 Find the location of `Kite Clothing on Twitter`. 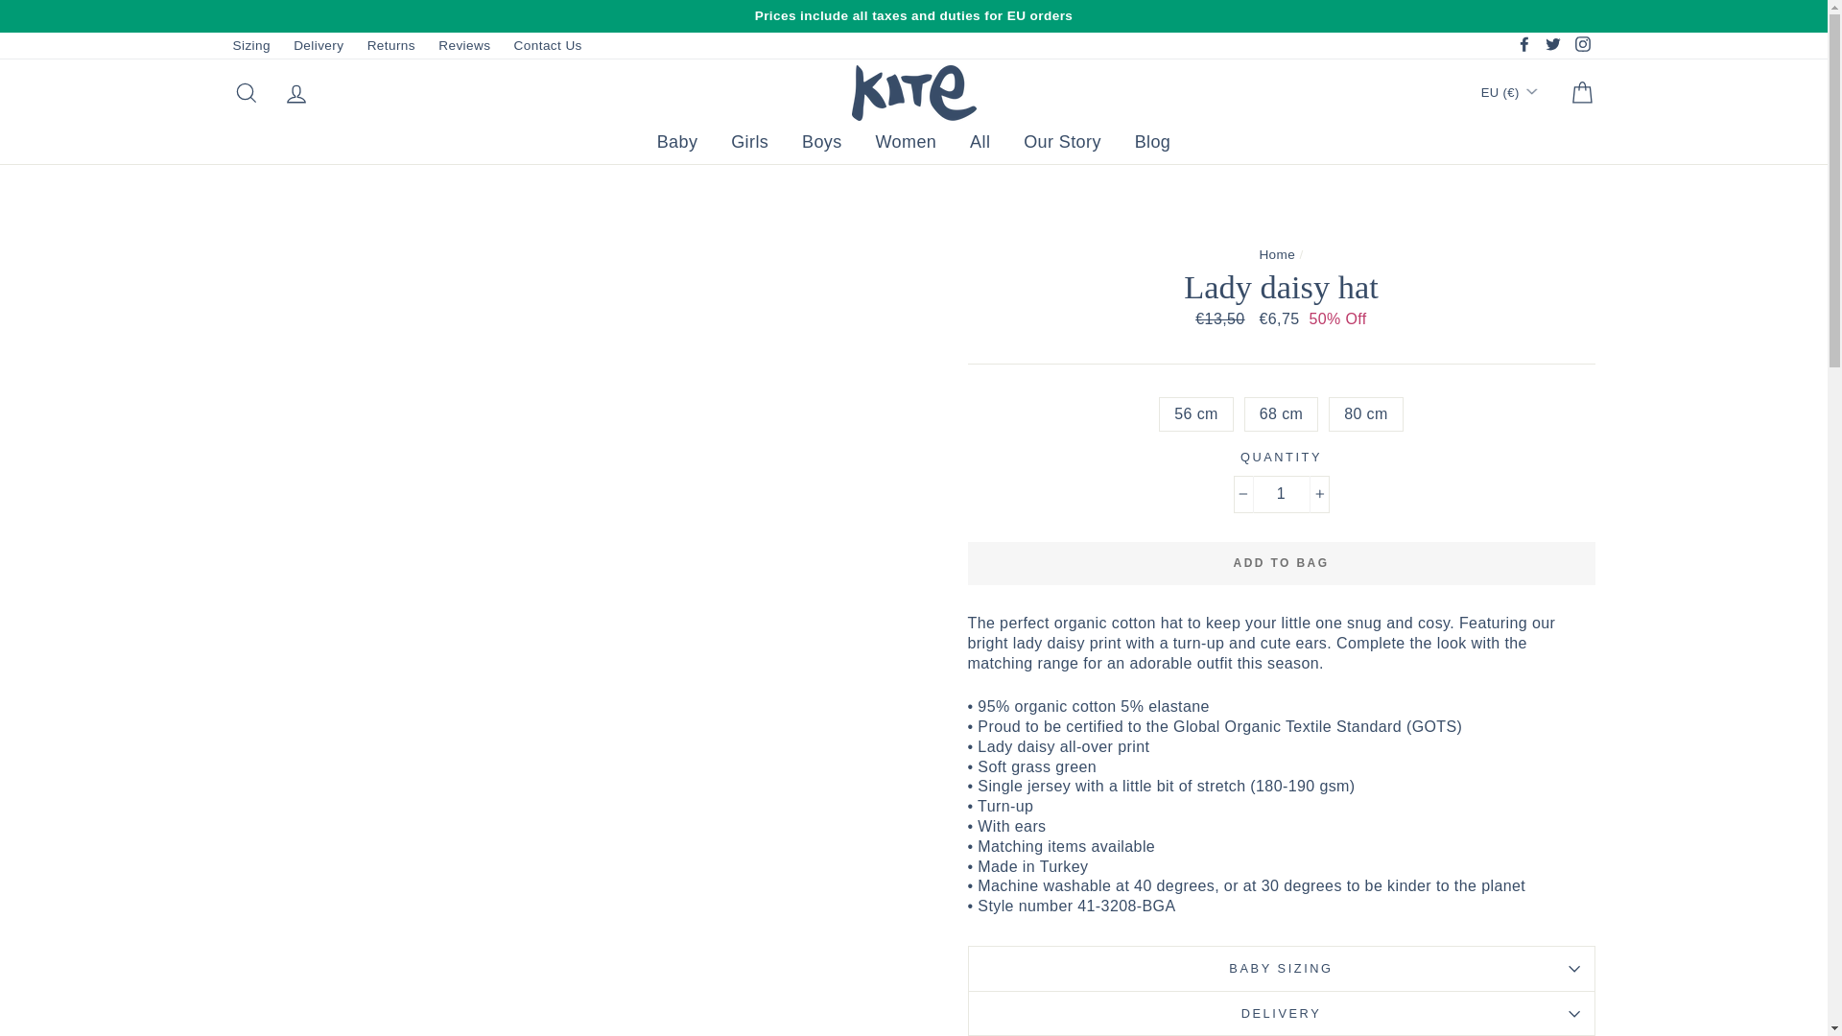

Kite Clothing on Twitter is located at coordinates (1552, 45).